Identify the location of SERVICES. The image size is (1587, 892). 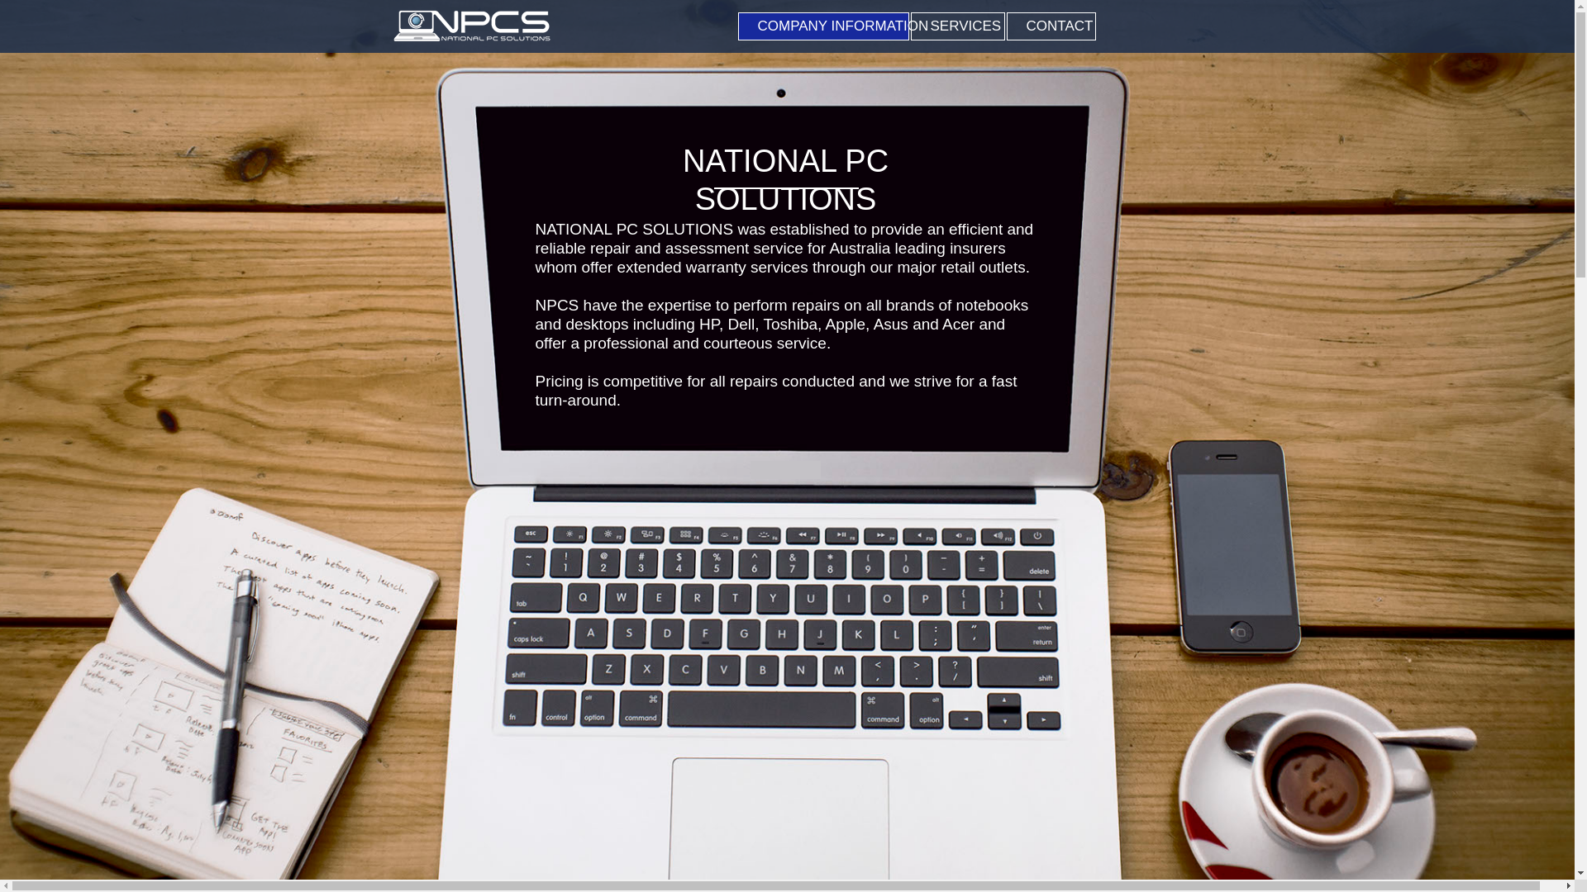
(958, 26).